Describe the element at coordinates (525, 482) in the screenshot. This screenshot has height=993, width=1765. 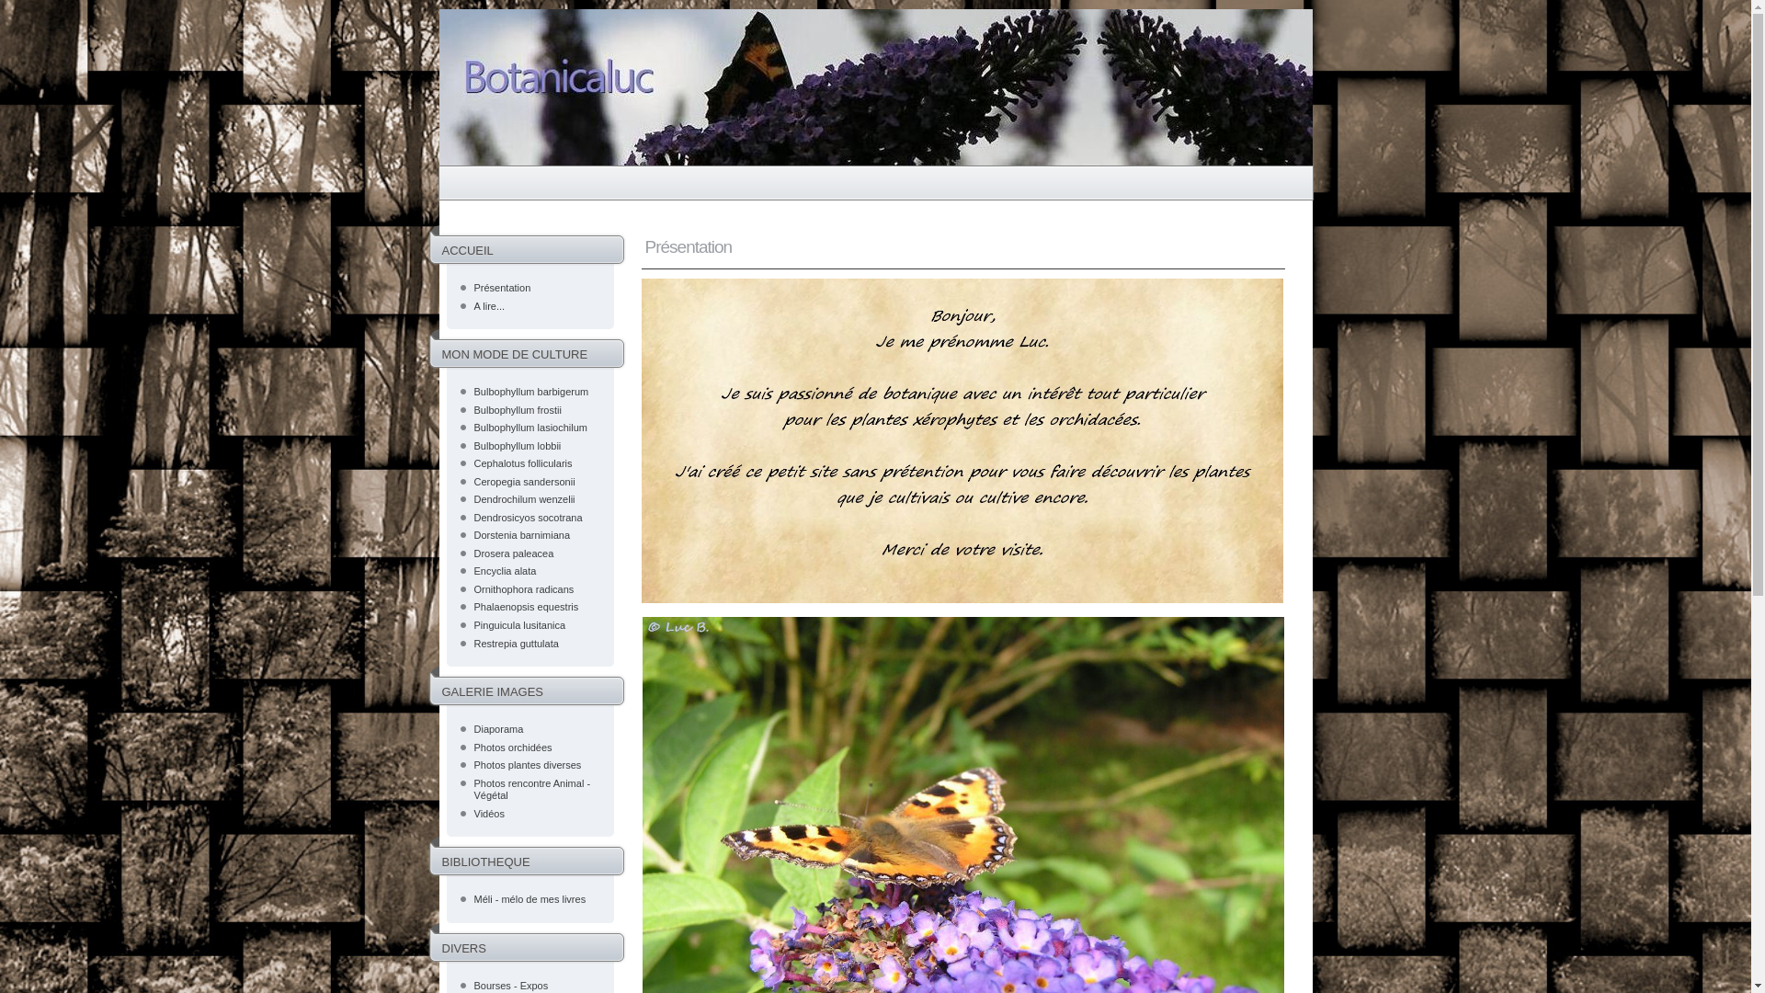
I see `Ceropegia sandersonii` at that location.